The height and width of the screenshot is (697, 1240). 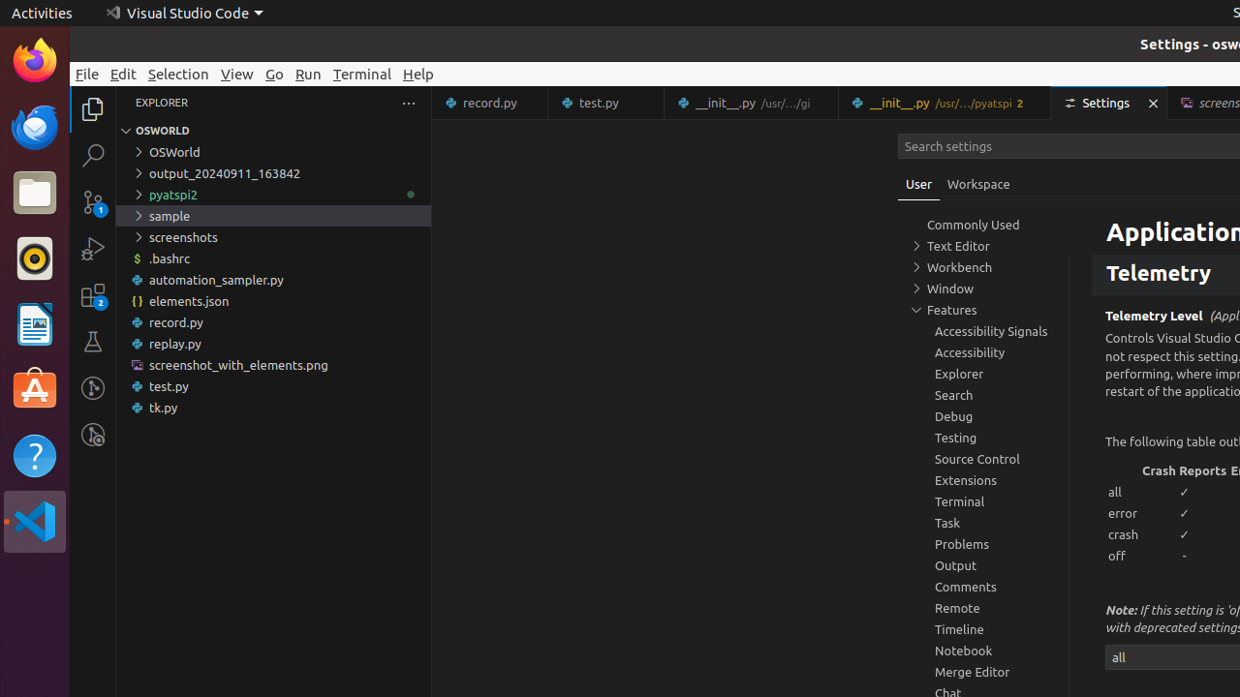 I want to click on off, so click(x=1124, y=556).